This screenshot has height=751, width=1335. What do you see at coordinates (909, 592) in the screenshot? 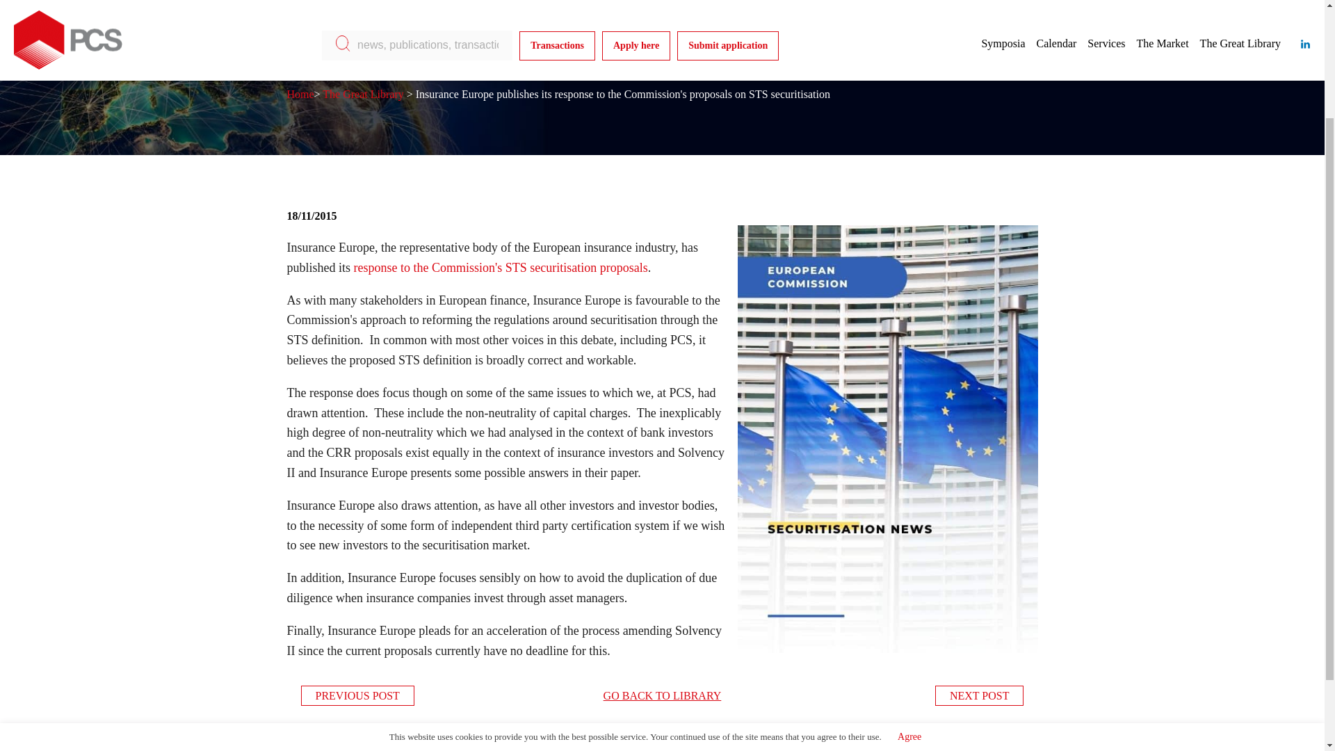
I see `Agree` at bounding box center [909, 592].